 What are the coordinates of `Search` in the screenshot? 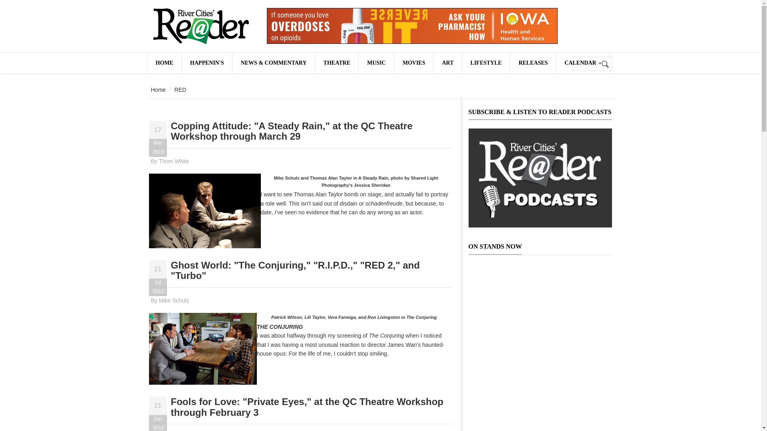 It's located at (606, 64).